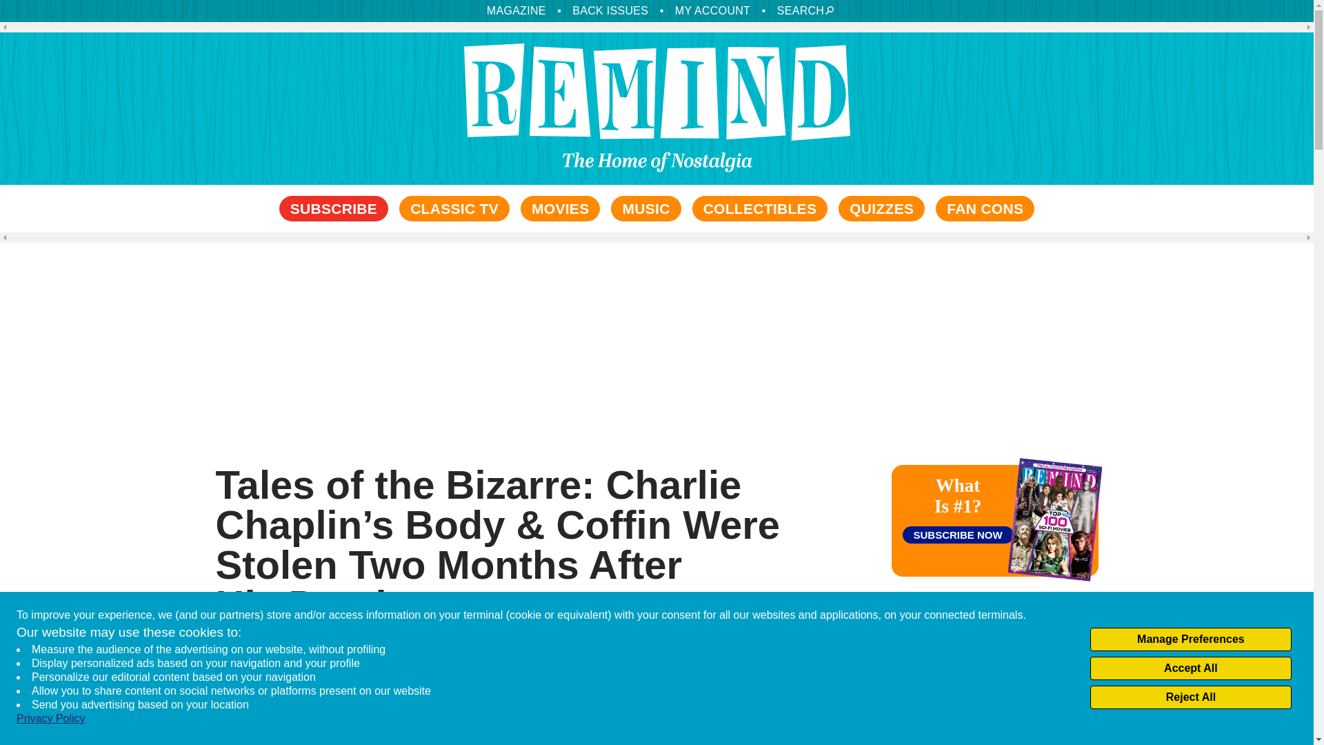 The height and width of the screenshot is (745, 1324). I want to click on COLLECTIBLES, so click(760, 208).